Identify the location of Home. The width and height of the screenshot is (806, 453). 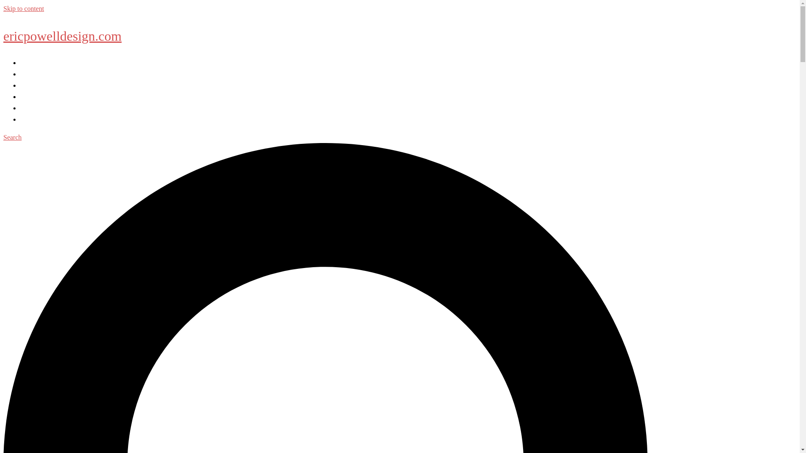
(28, 62).